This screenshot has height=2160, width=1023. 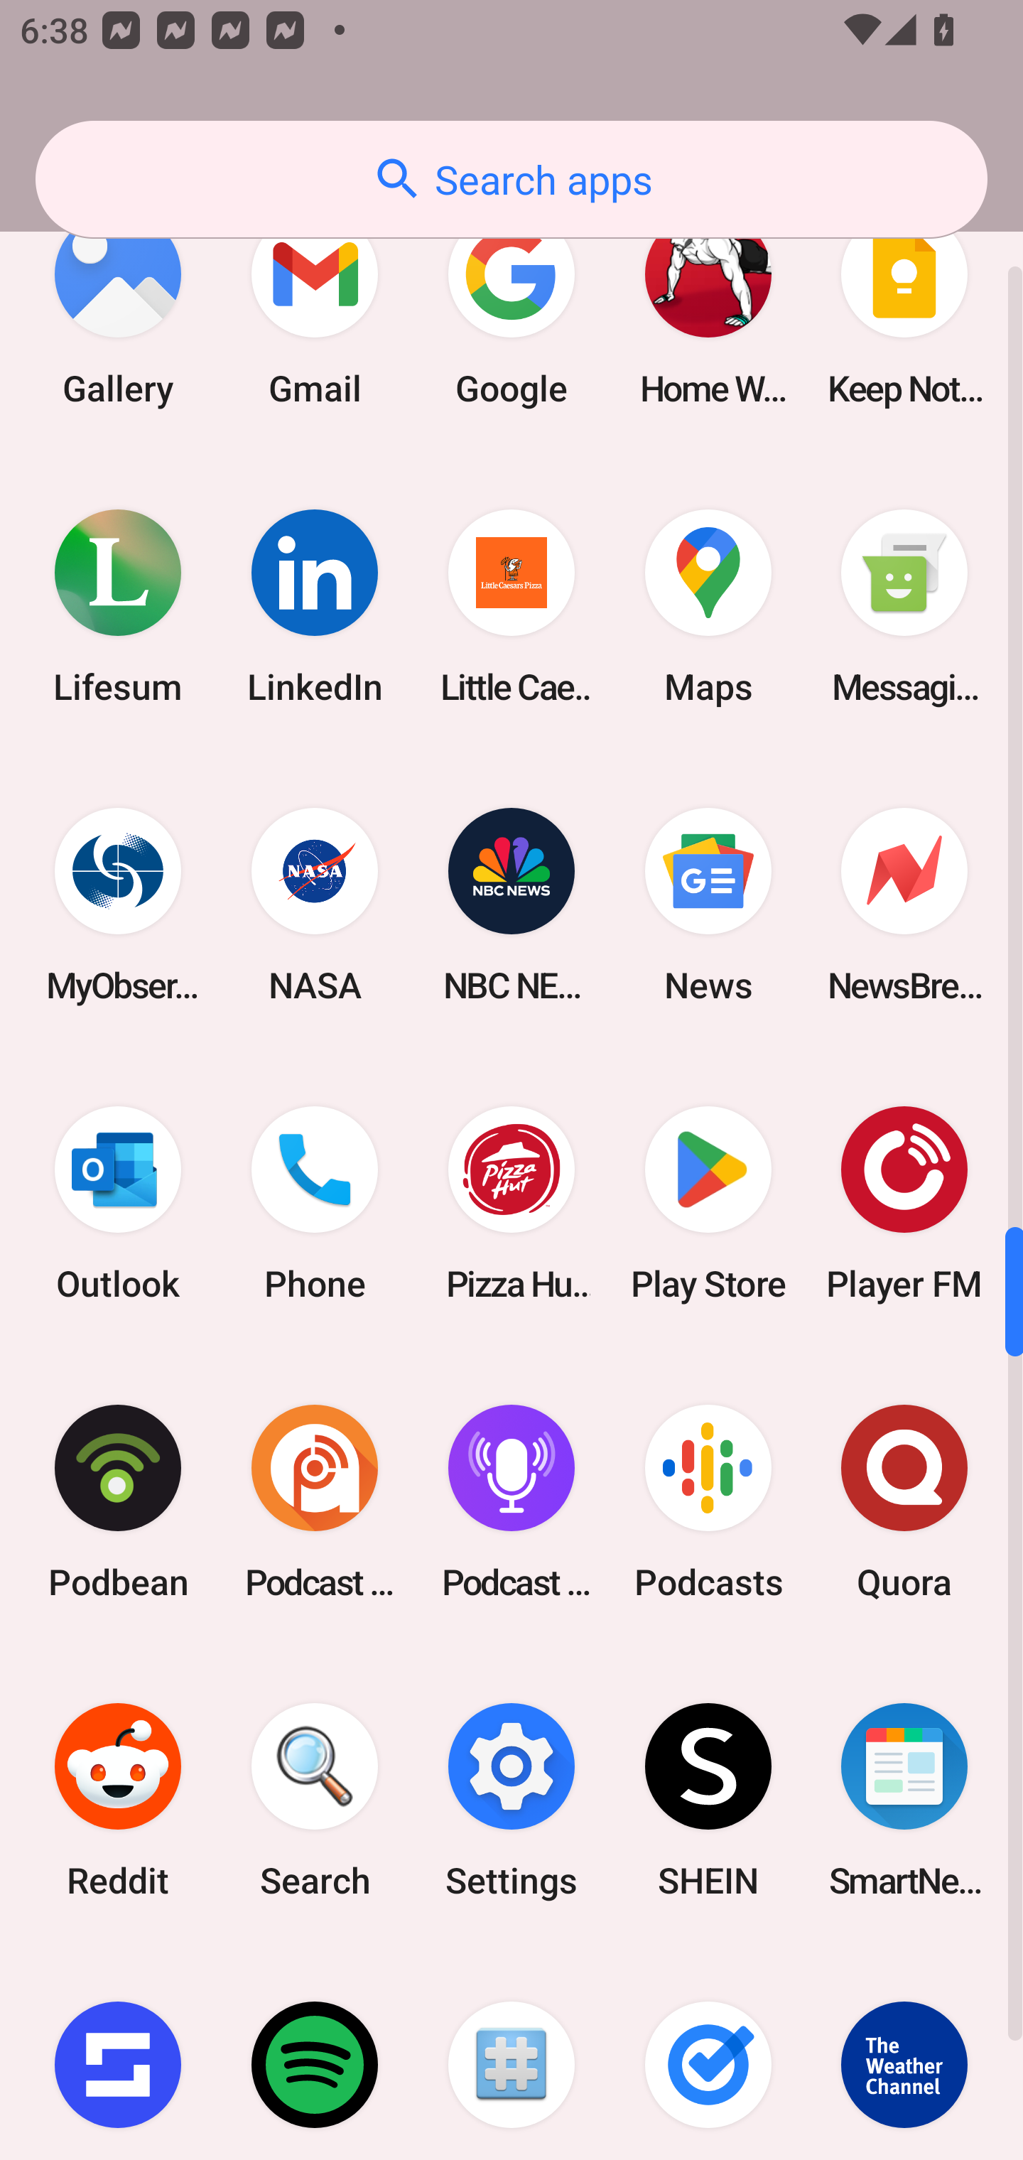 I want to click on Reddit, so click(x=118, y=1800).